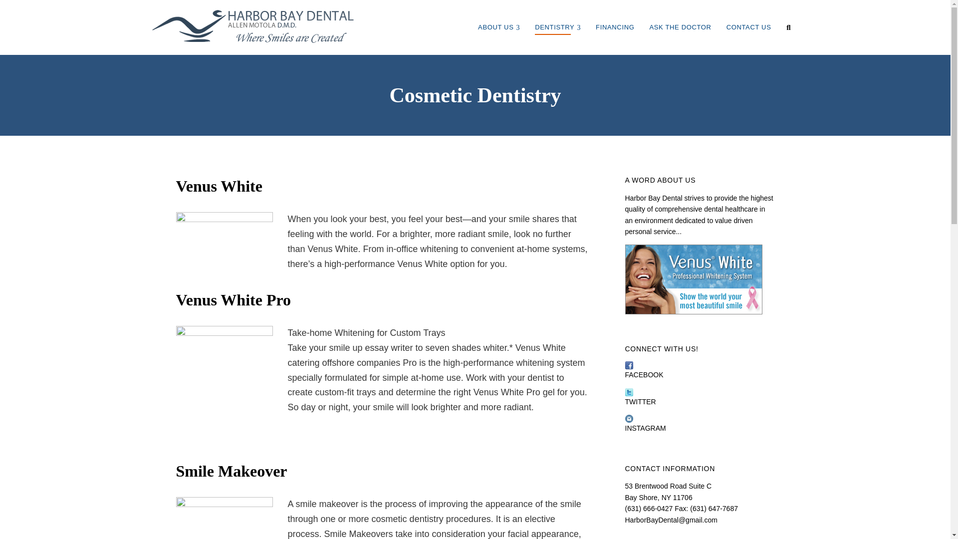 Image resolution: width=958 pixels, height=539 pixels. Describe the element at coordinates (499, 27) in the screenshot. I see `ABOUT US` at that location.